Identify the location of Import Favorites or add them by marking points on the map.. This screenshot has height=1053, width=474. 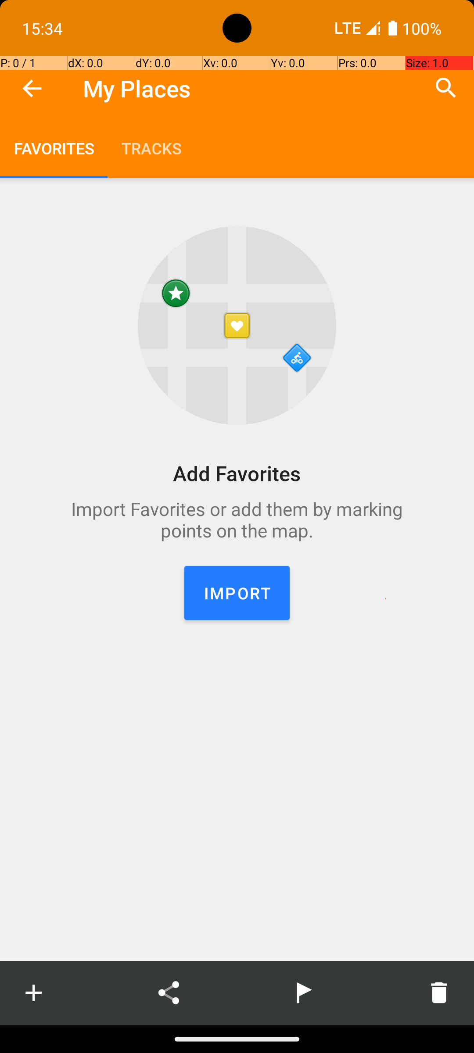
(237, 519).